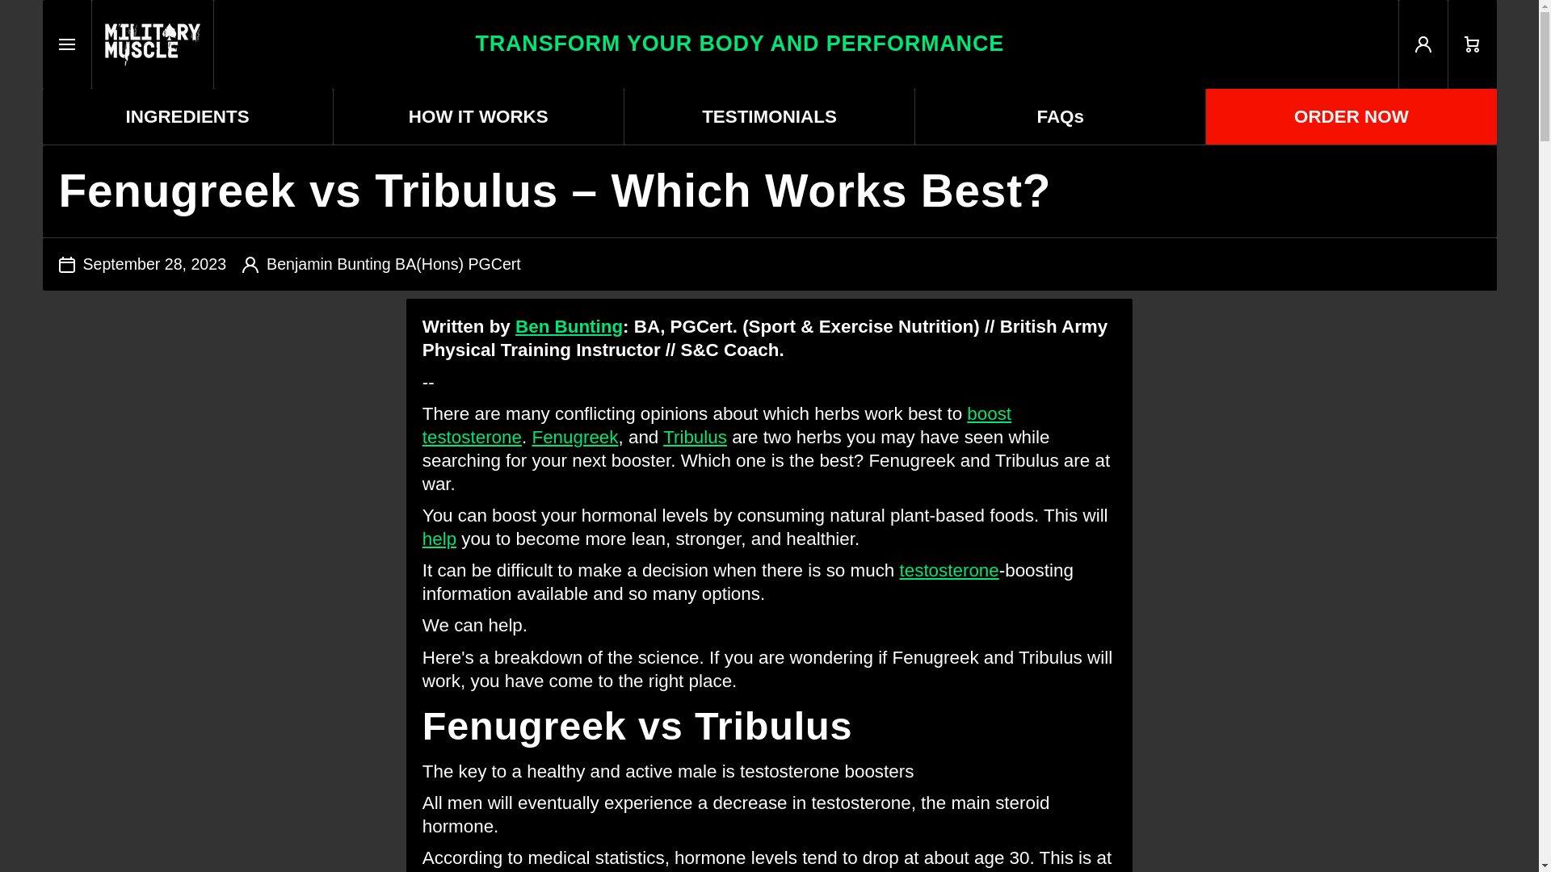 The width and height of the screenshot is (1551, 872). What do you see at coordinates (439, 539) in the screenshot?
I see `boost testosterone` at bounding box center [439, 539].